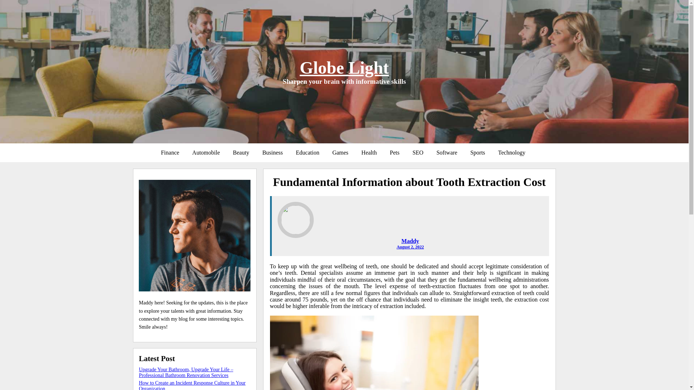 The width and height of the screenshot is (694, 390). I want to click on Pets, so click(394, 152).